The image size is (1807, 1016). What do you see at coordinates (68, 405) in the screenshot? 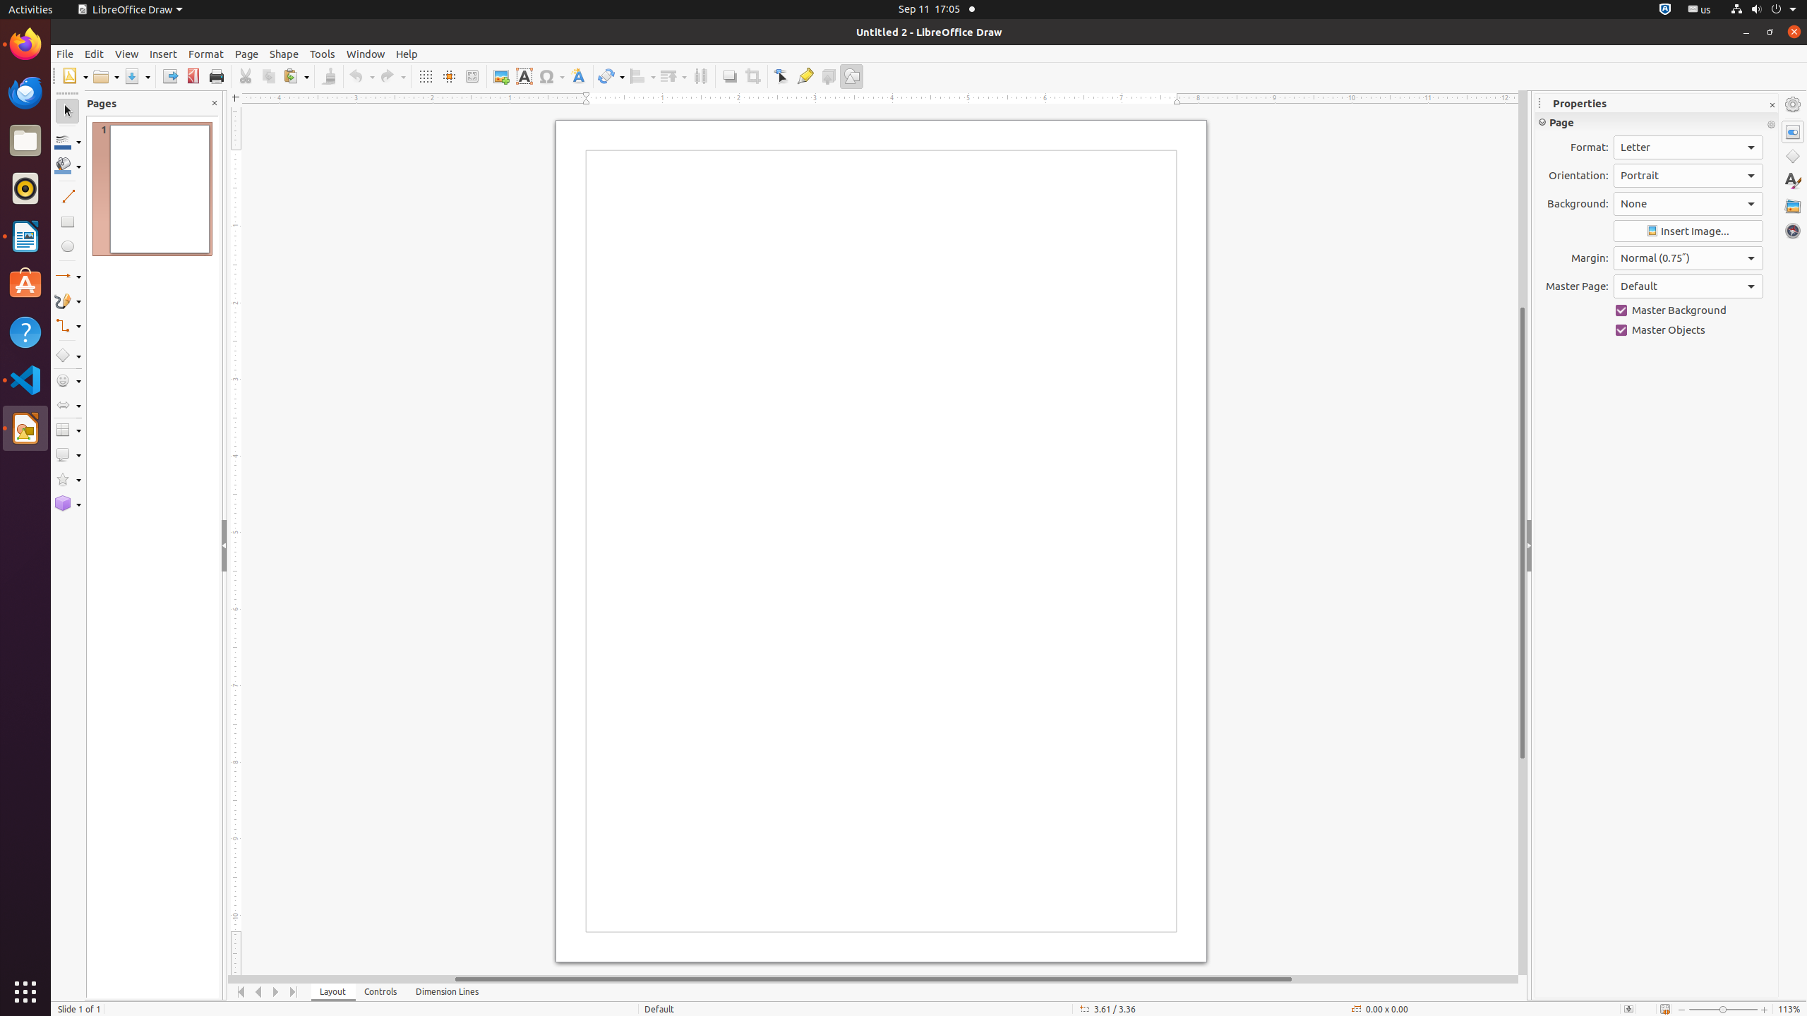
I see `Arrow Shapes` at bounding box center [68, 405].